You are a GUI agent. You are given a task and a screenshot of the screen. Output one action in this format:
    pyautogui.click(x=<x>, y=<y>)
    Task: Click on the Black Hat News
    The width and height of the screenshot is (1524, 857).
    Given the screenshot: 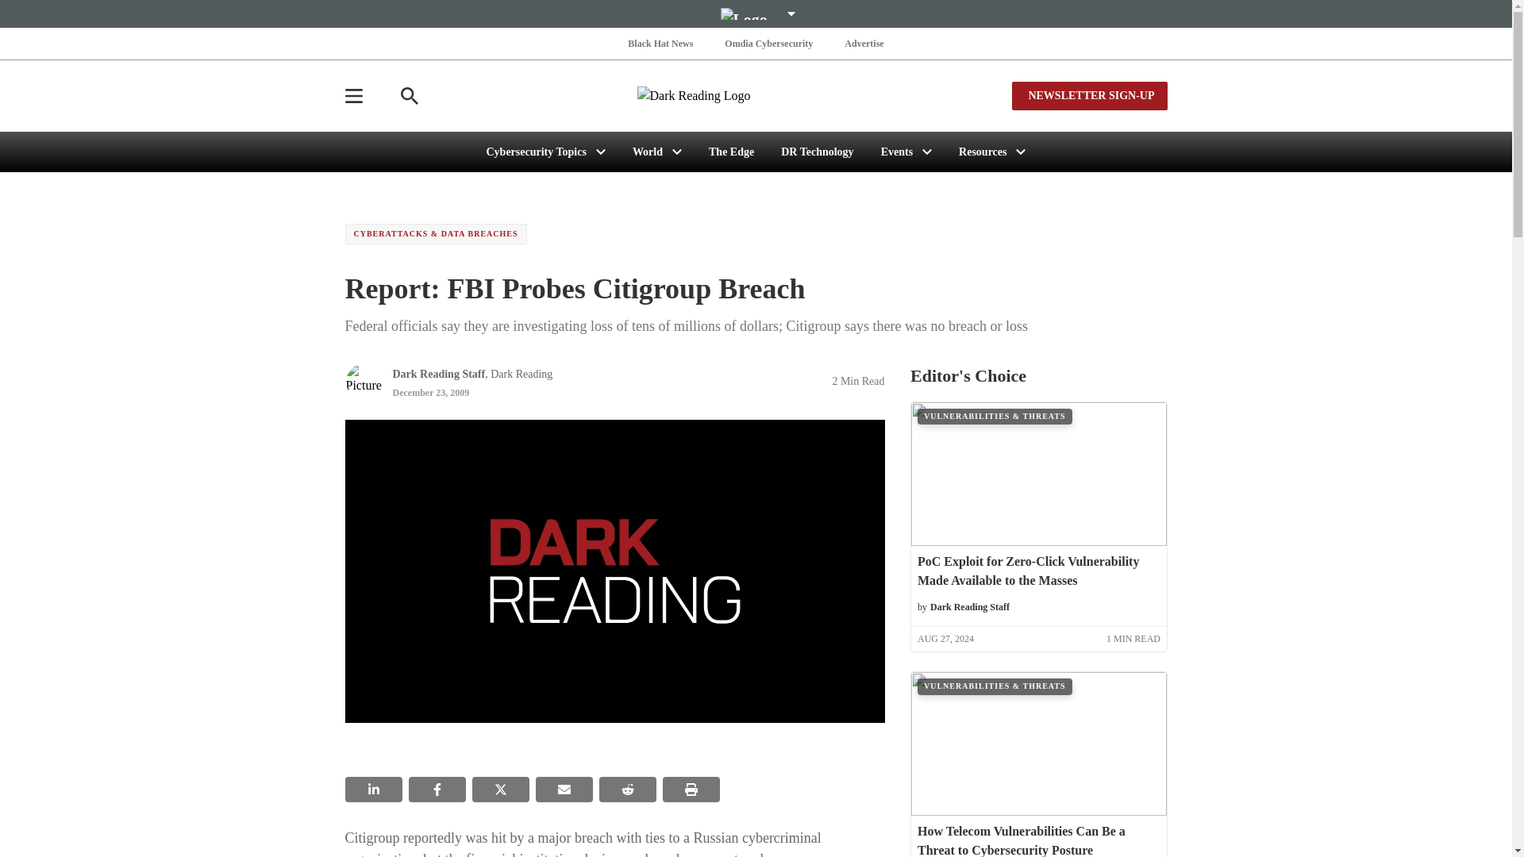 What is the action you would take?
    pyautogui.click(x=660, y=43)
    